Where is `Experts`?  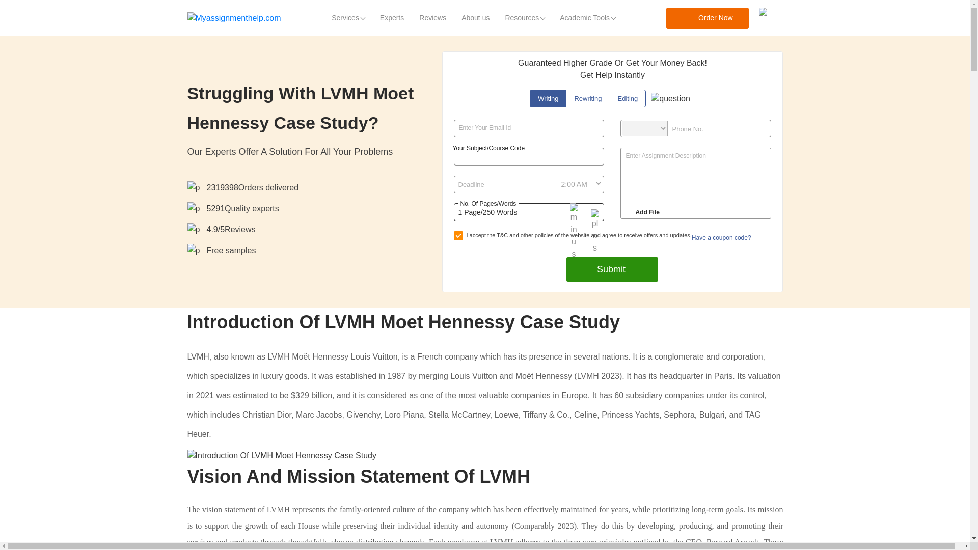 Experts is located at coordinates (392, 18).